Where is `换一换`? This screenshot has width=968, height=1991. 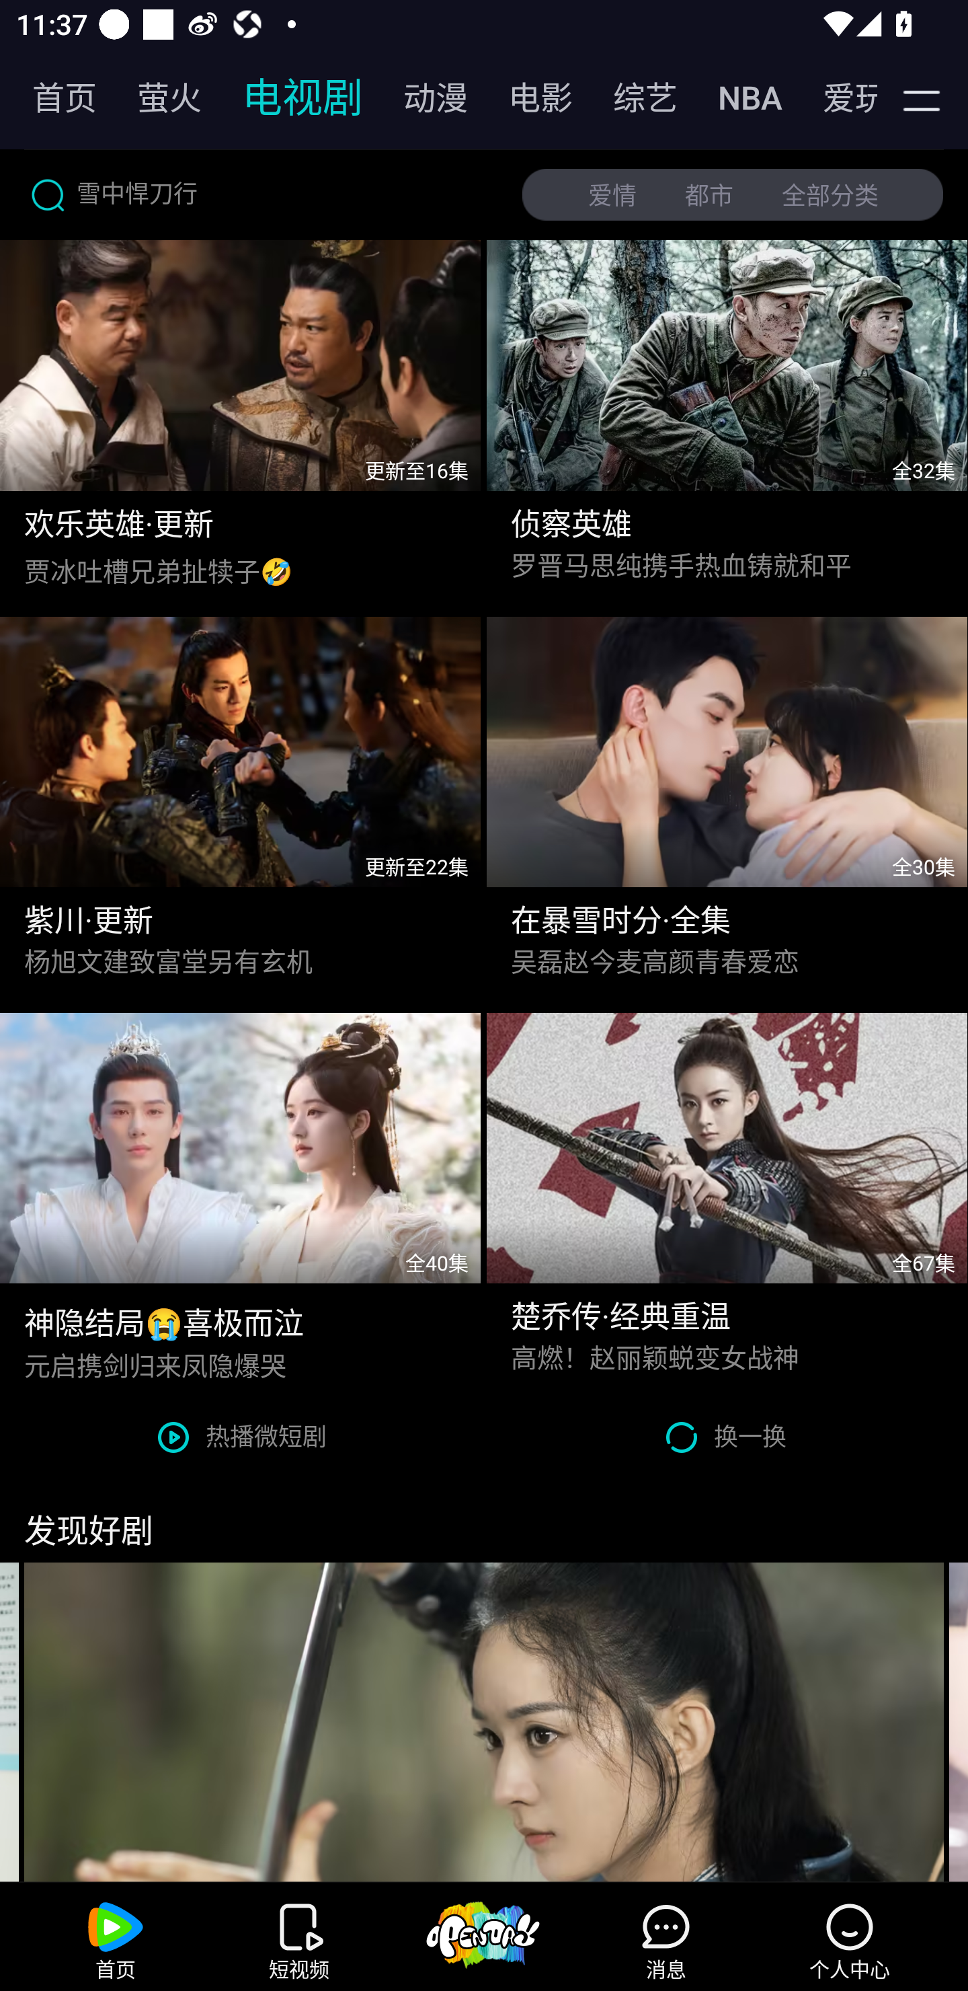
换一换 is located at coordinates (726, 1437).